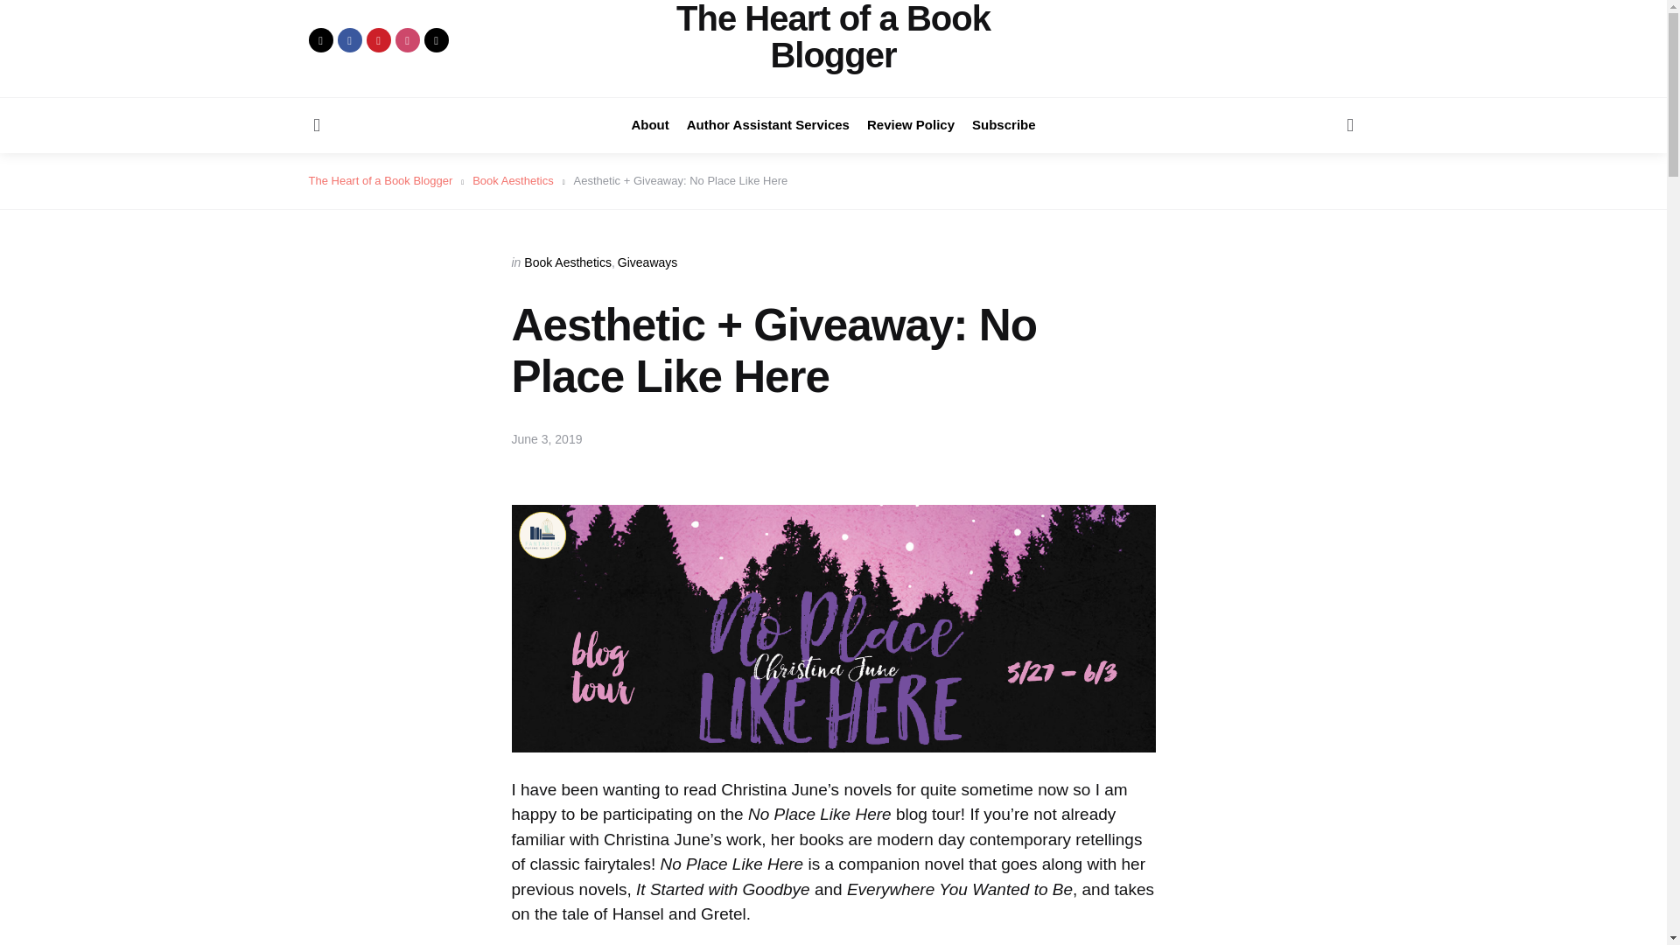 The height and width of the screenshot is (945, 1680). Describe the element at coordinates (380, 178) in the screenshot. I see `Go to The Heart of a Book Blogger.` at that location.